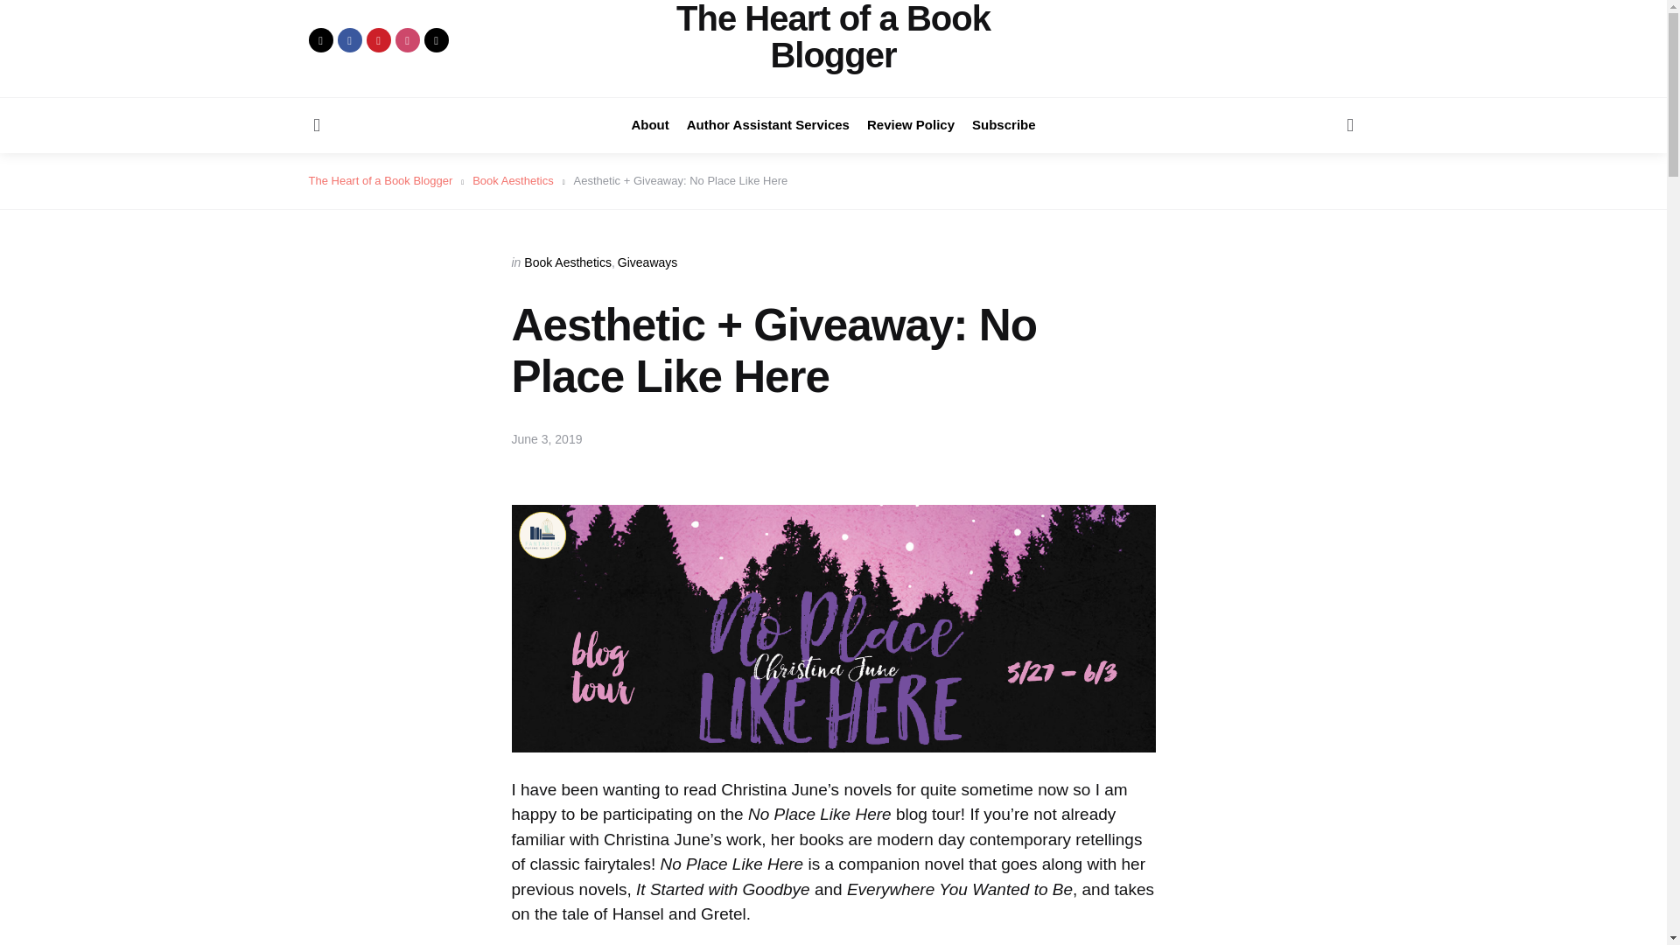 The height and width of the screenshot is (945, 1680). Describe the element at coordinates (380, 178) in the screenshot. I see `Go to The Heart of a Book Blogger.` at that location.